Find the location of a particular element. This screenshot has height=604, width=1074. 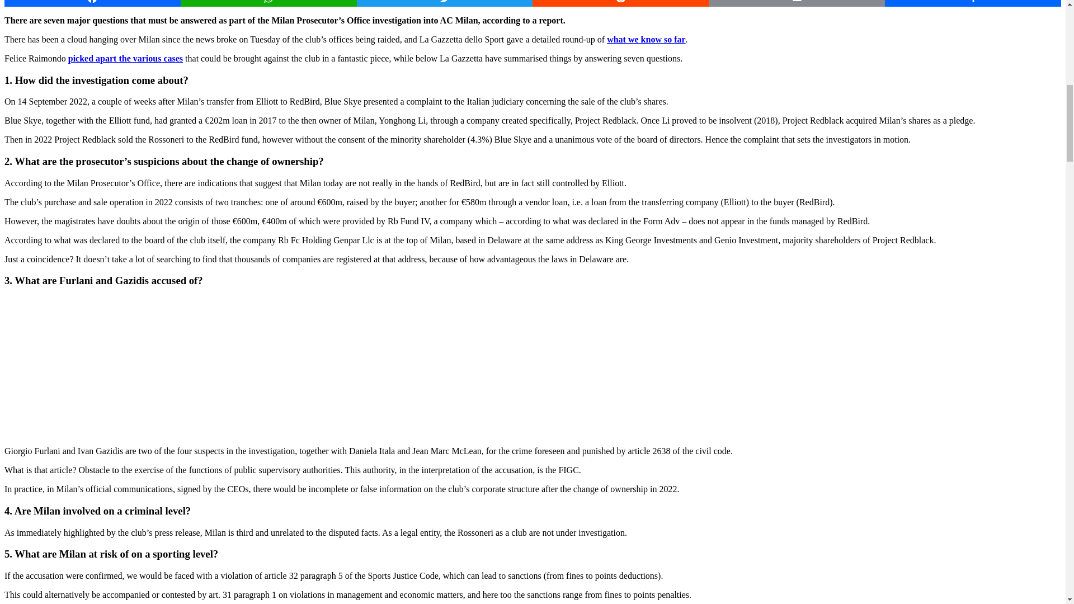

WhatsApp is located at coordinates (268, 3).